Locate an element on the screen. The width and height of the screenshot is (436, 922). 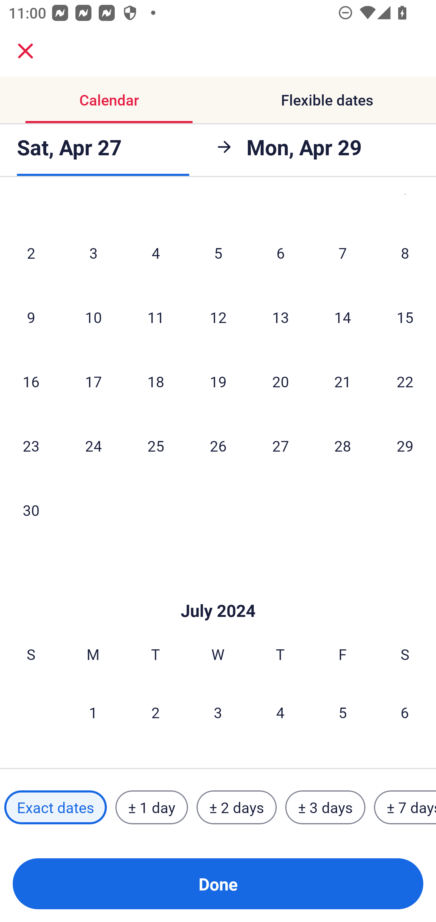
22 Saturday, June 22, 2024 is located at coordinates (405, 381).